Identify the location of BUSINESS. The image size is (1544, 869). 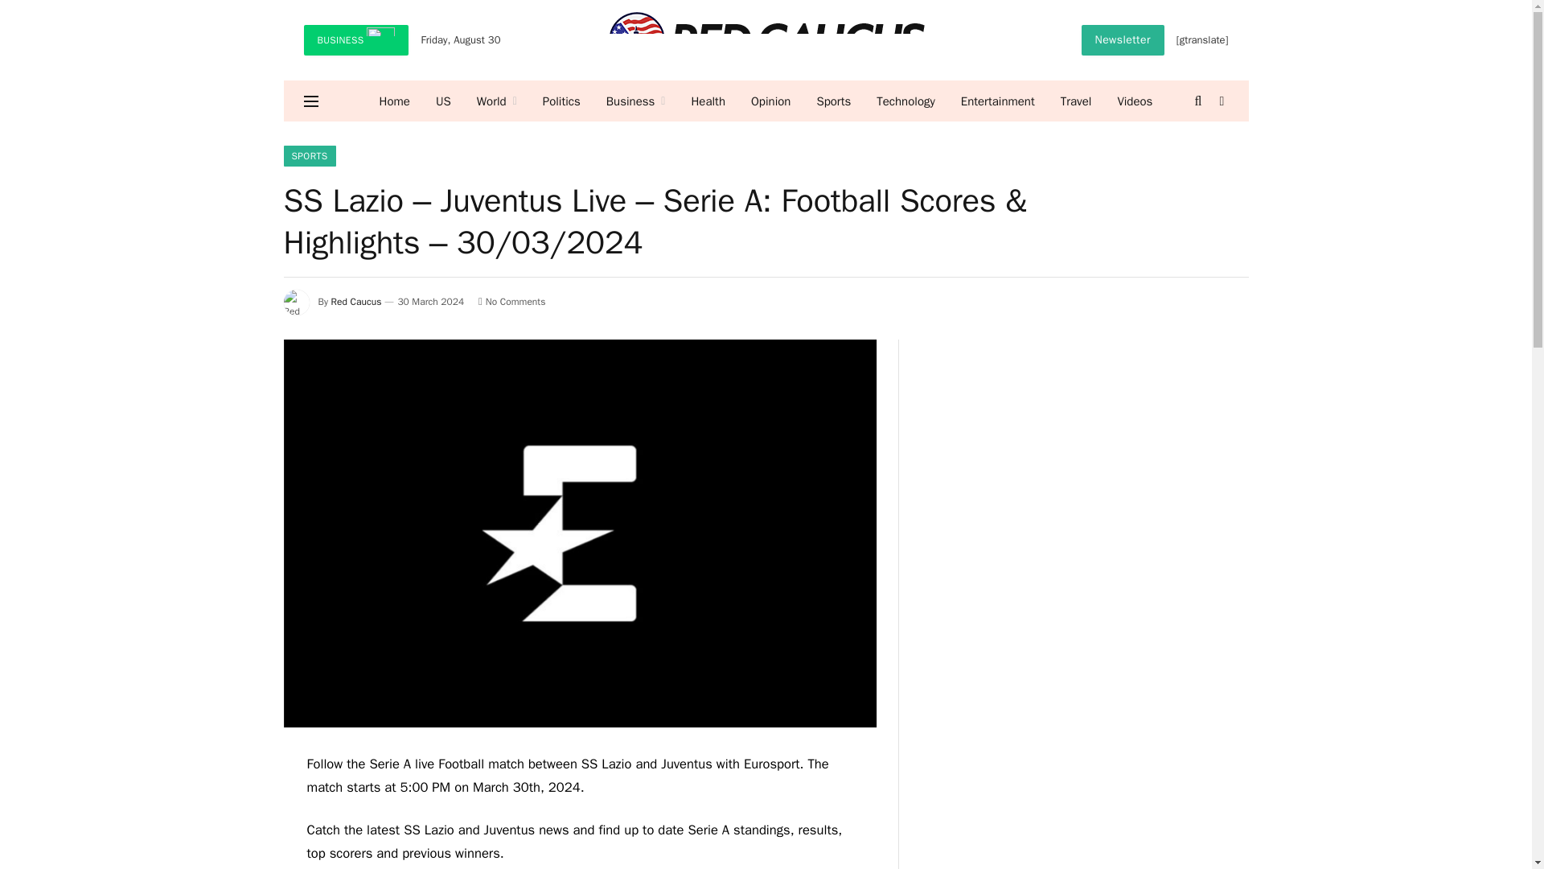
(356, 40).